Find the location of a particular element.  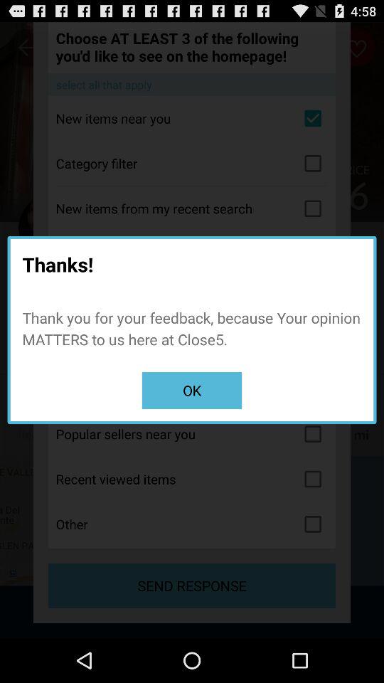

turn off the ok is located at coordinates (192, 390).